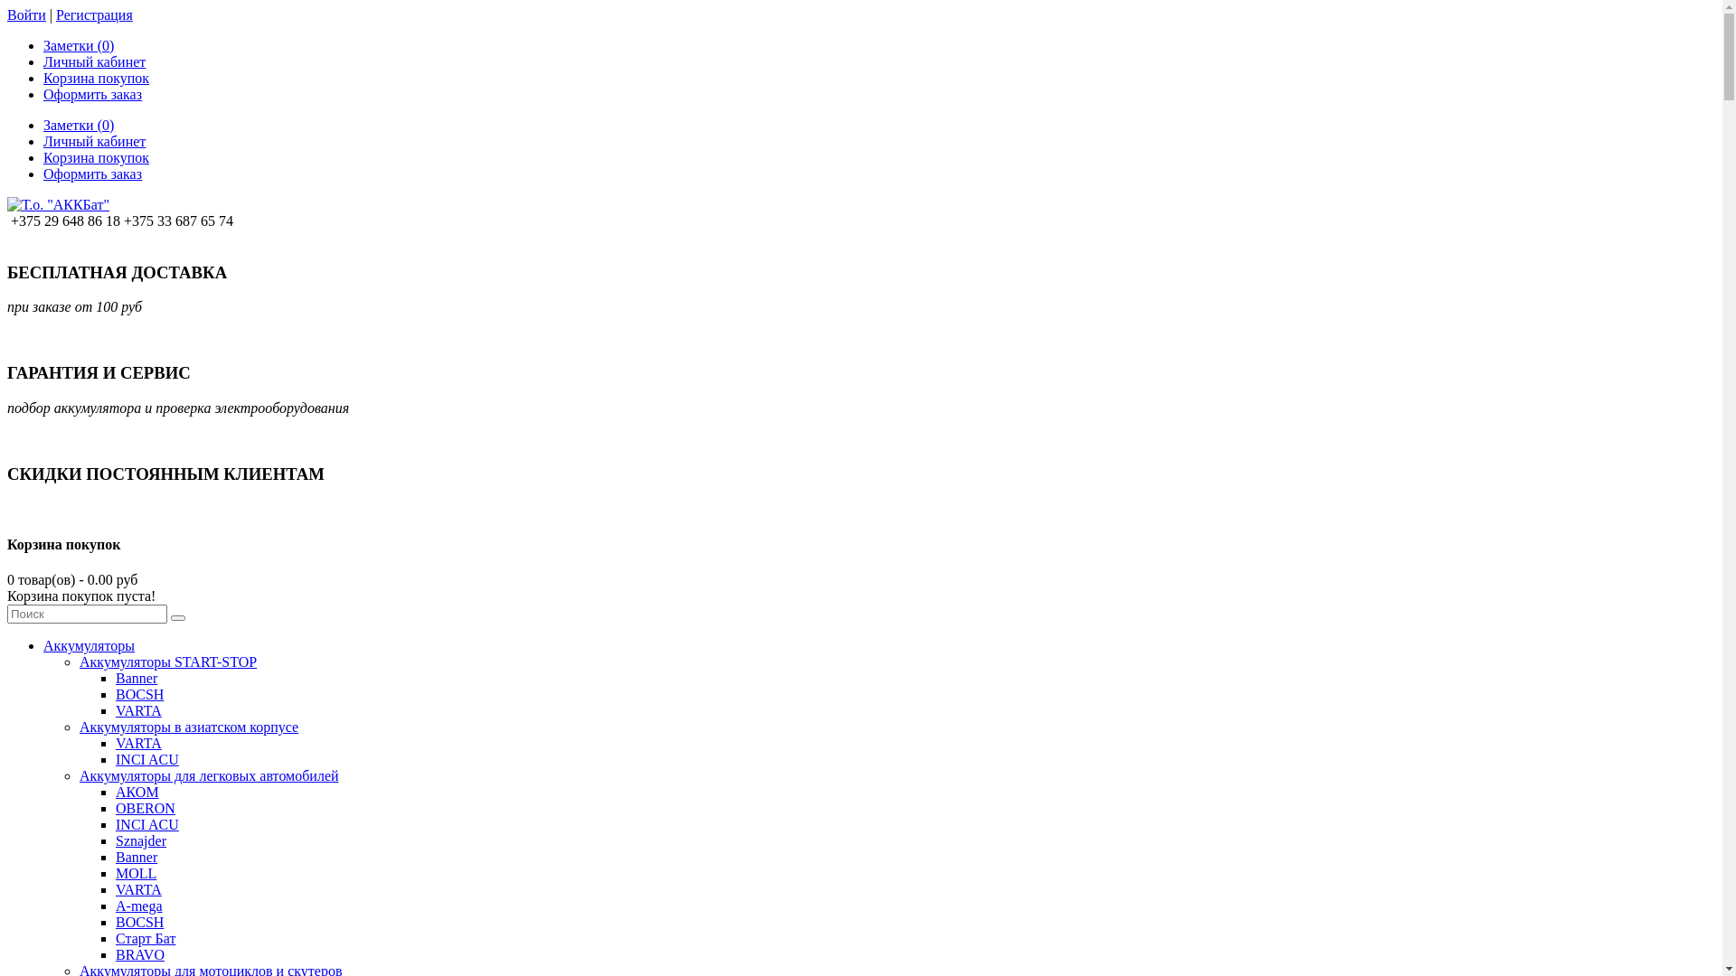 Image resolution: width=1736 pixels, height=976 pixels. What do you see at coordinates (139, 906) in the screenshot?
I see `A-mega` at bounding box center [139, 906].